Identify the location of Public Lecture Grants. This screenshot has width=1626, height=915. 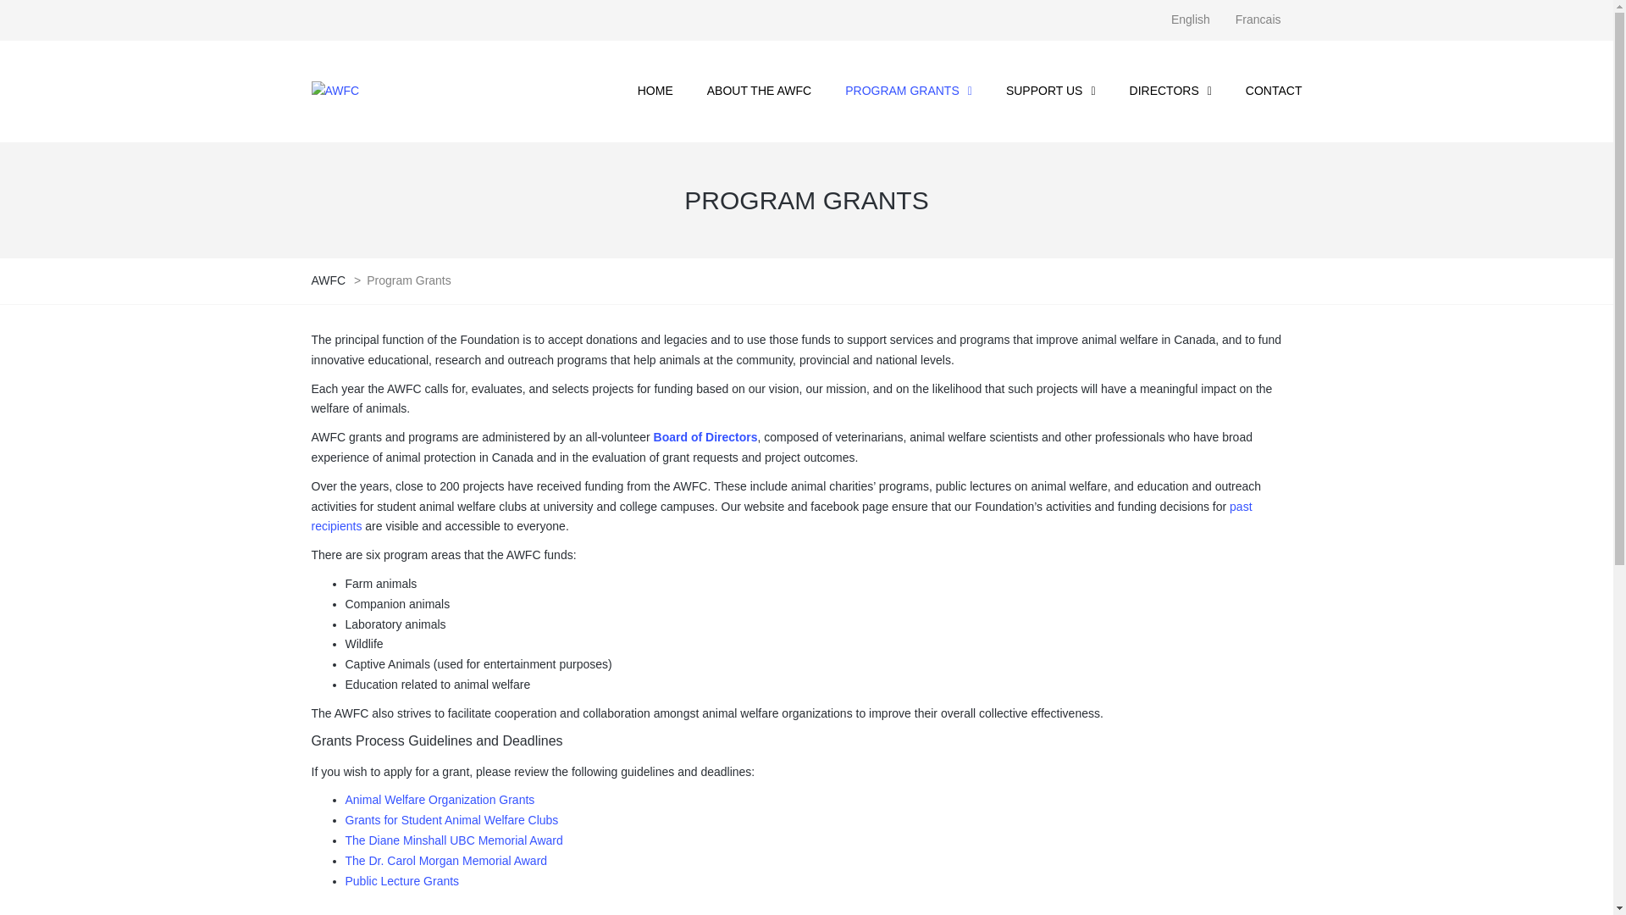
(403, 881).